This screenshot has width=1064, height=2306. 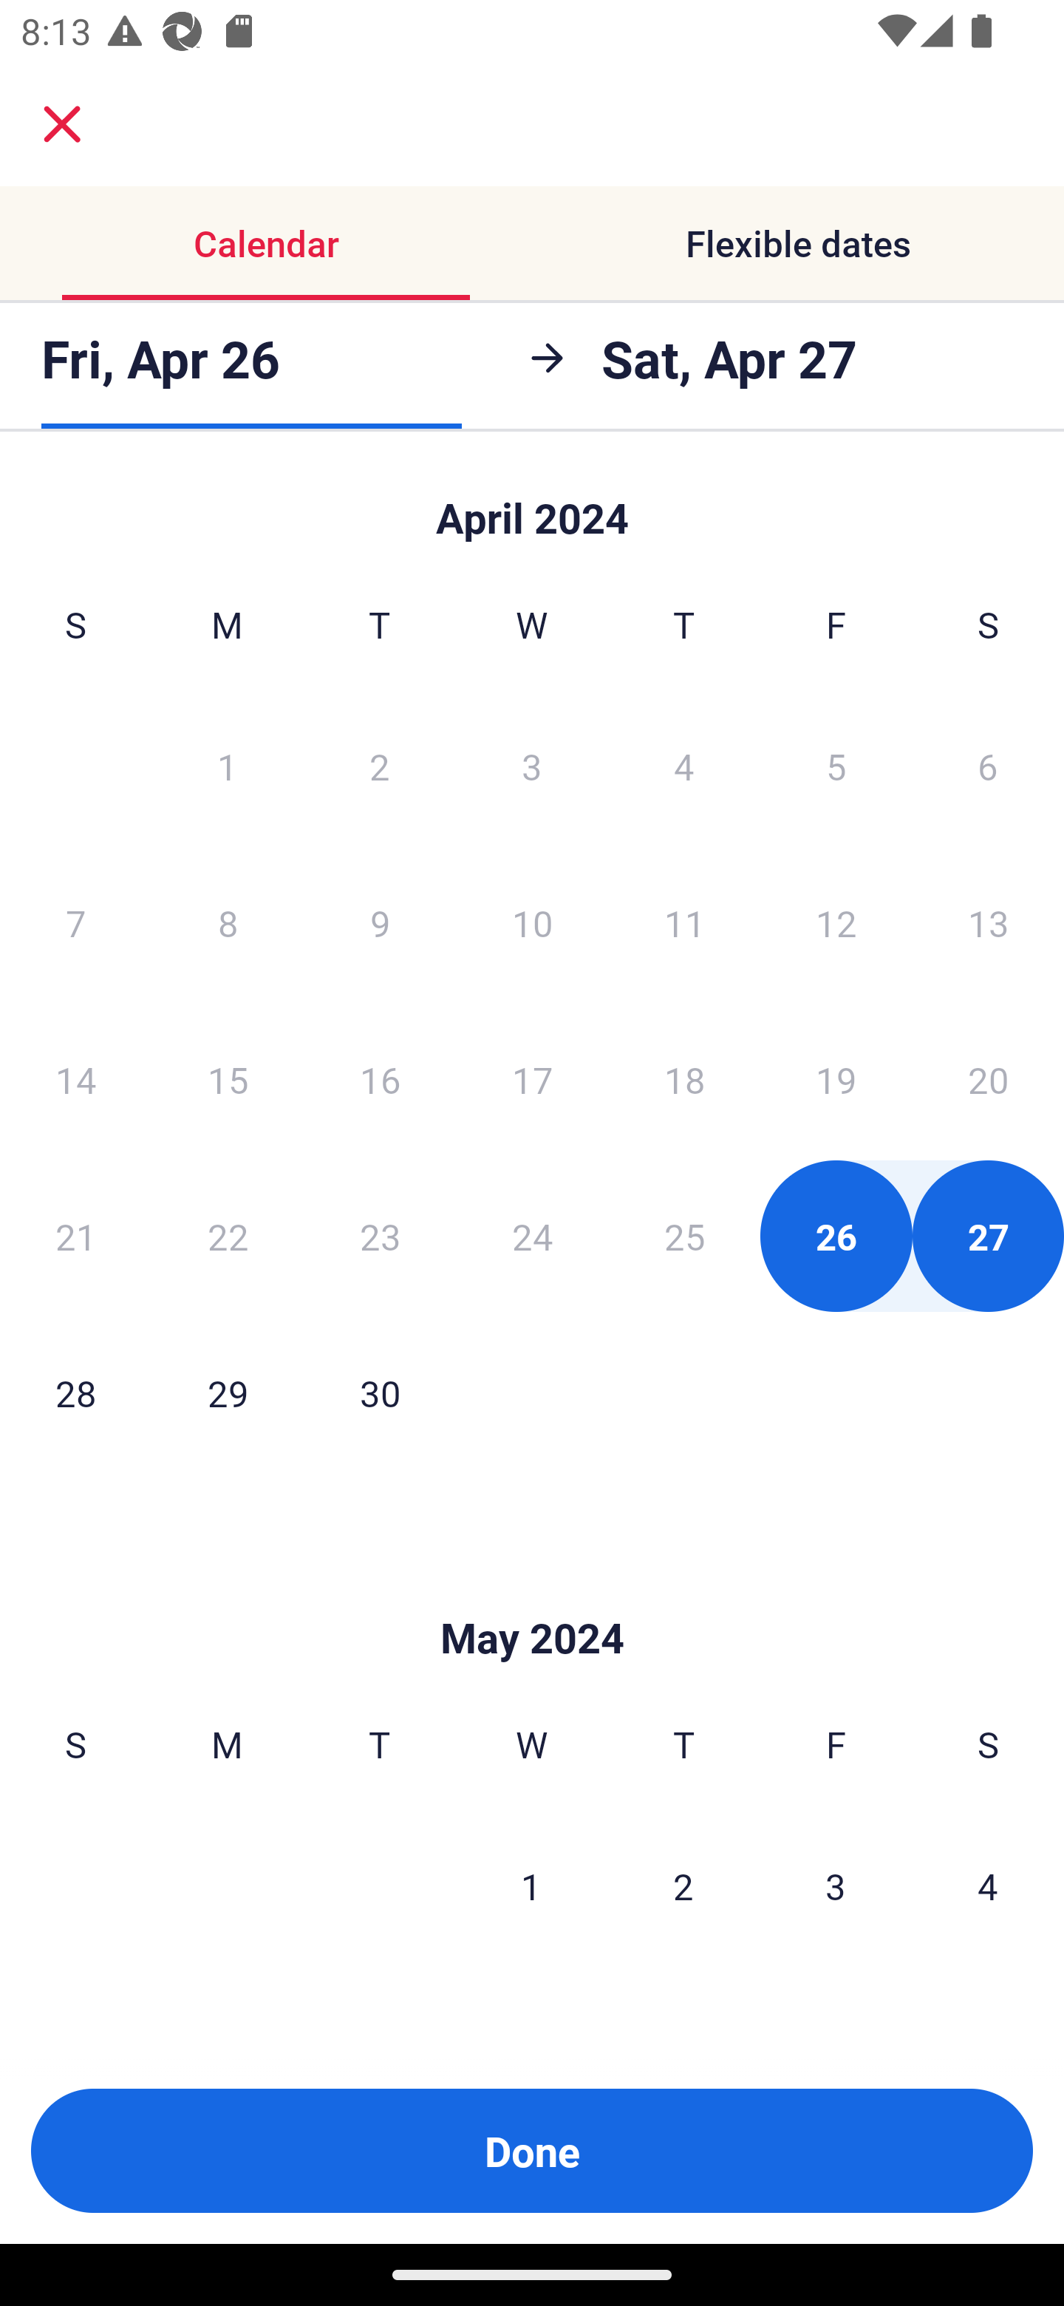 What do you see at coordinates (75, 922) in the screenshot?
I see `7 Sunday, April 7, 2024` at bounding box center [75, 922].